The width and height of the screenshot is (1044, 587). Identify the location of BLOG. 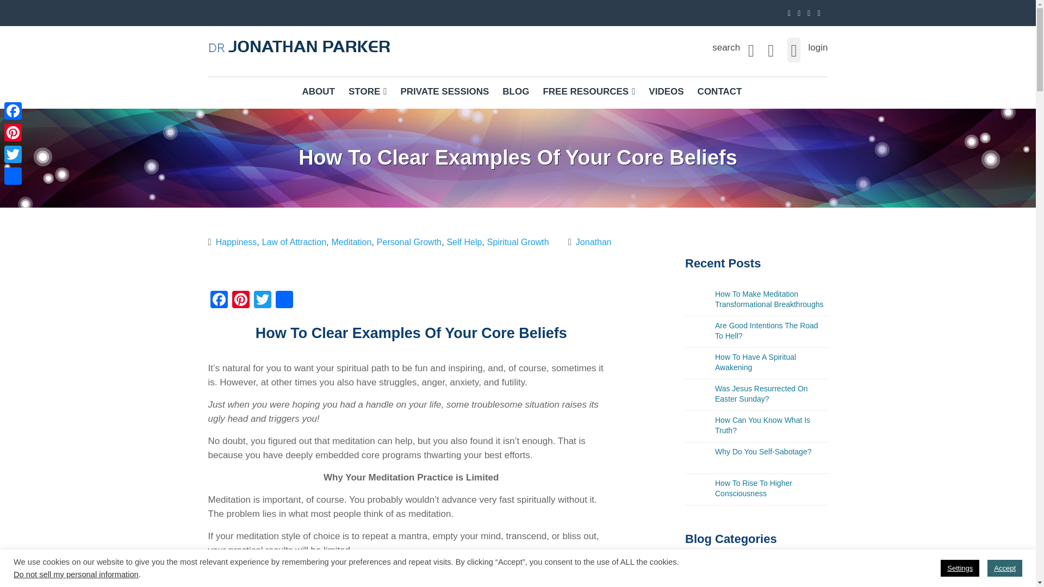
(515, 90).